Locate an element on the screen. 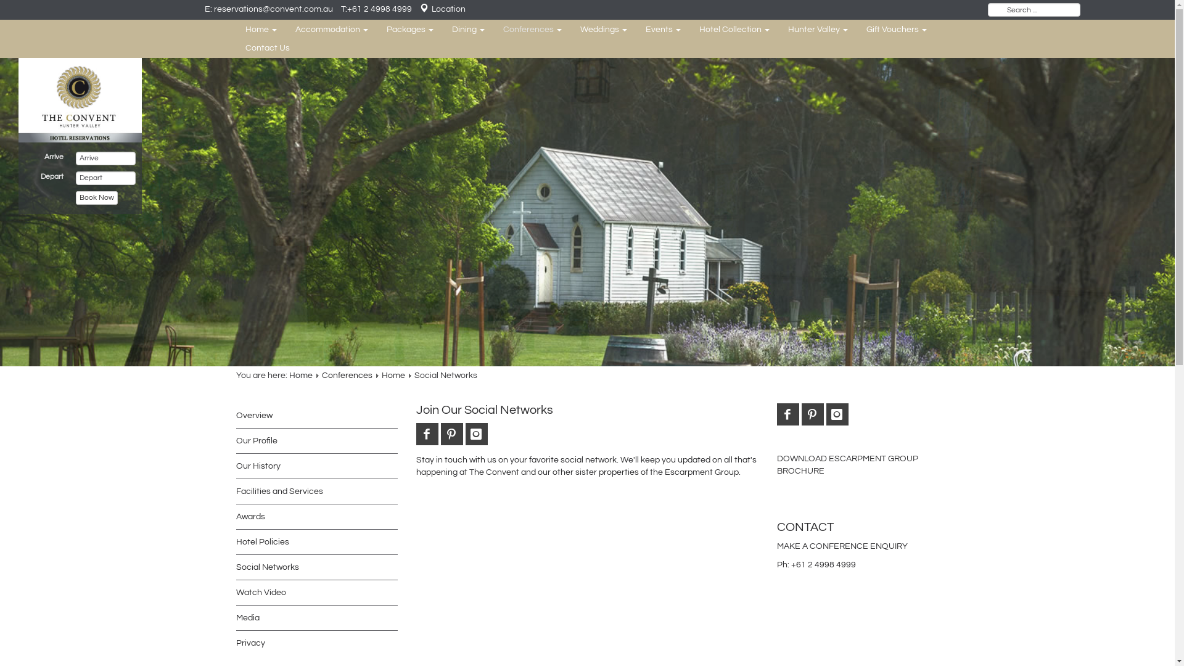 The image size is (1184, 666). Social Networks is located at coordinates (267, 567).